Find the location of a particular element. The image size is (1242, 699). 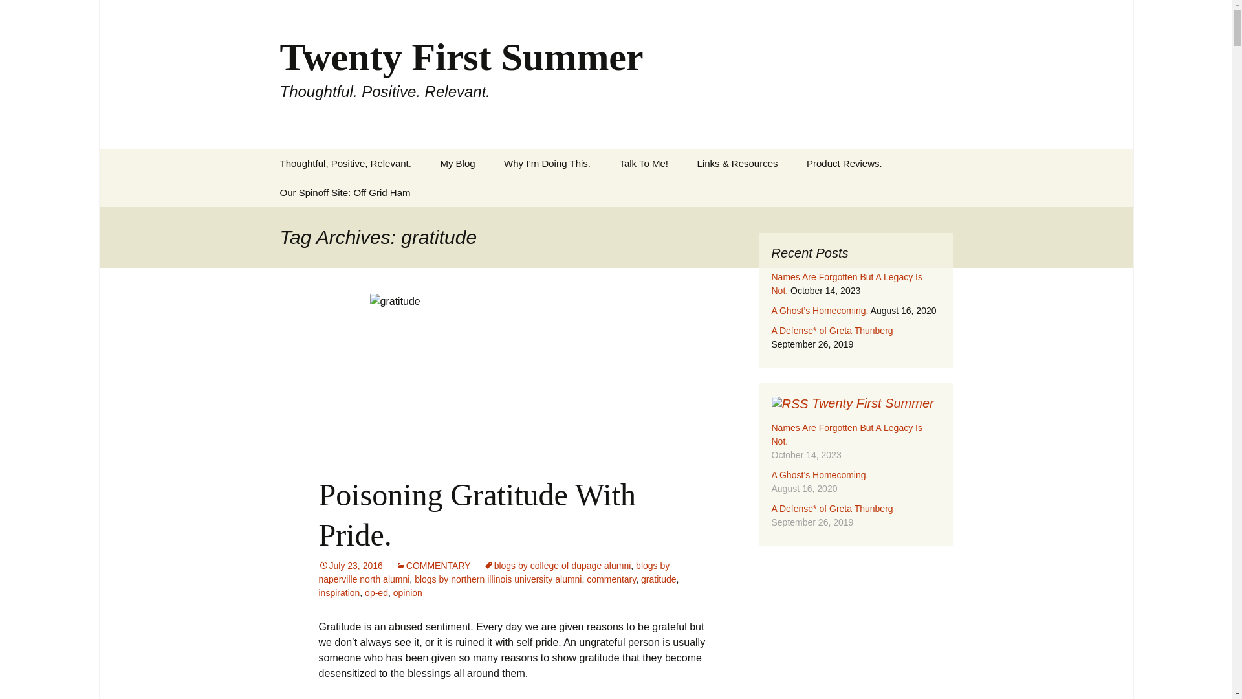

Skip to content is located at coordinates (433, 566).